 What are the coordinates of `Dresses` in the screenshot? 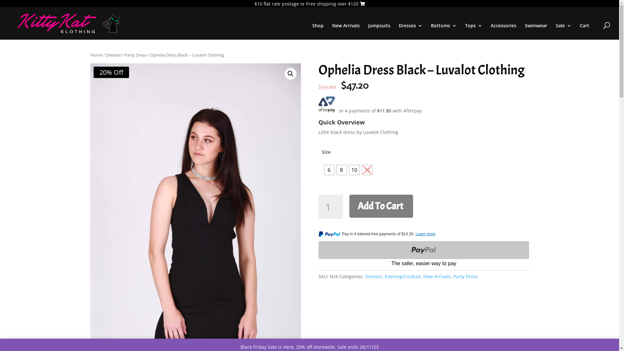 It's located at (373, 276).